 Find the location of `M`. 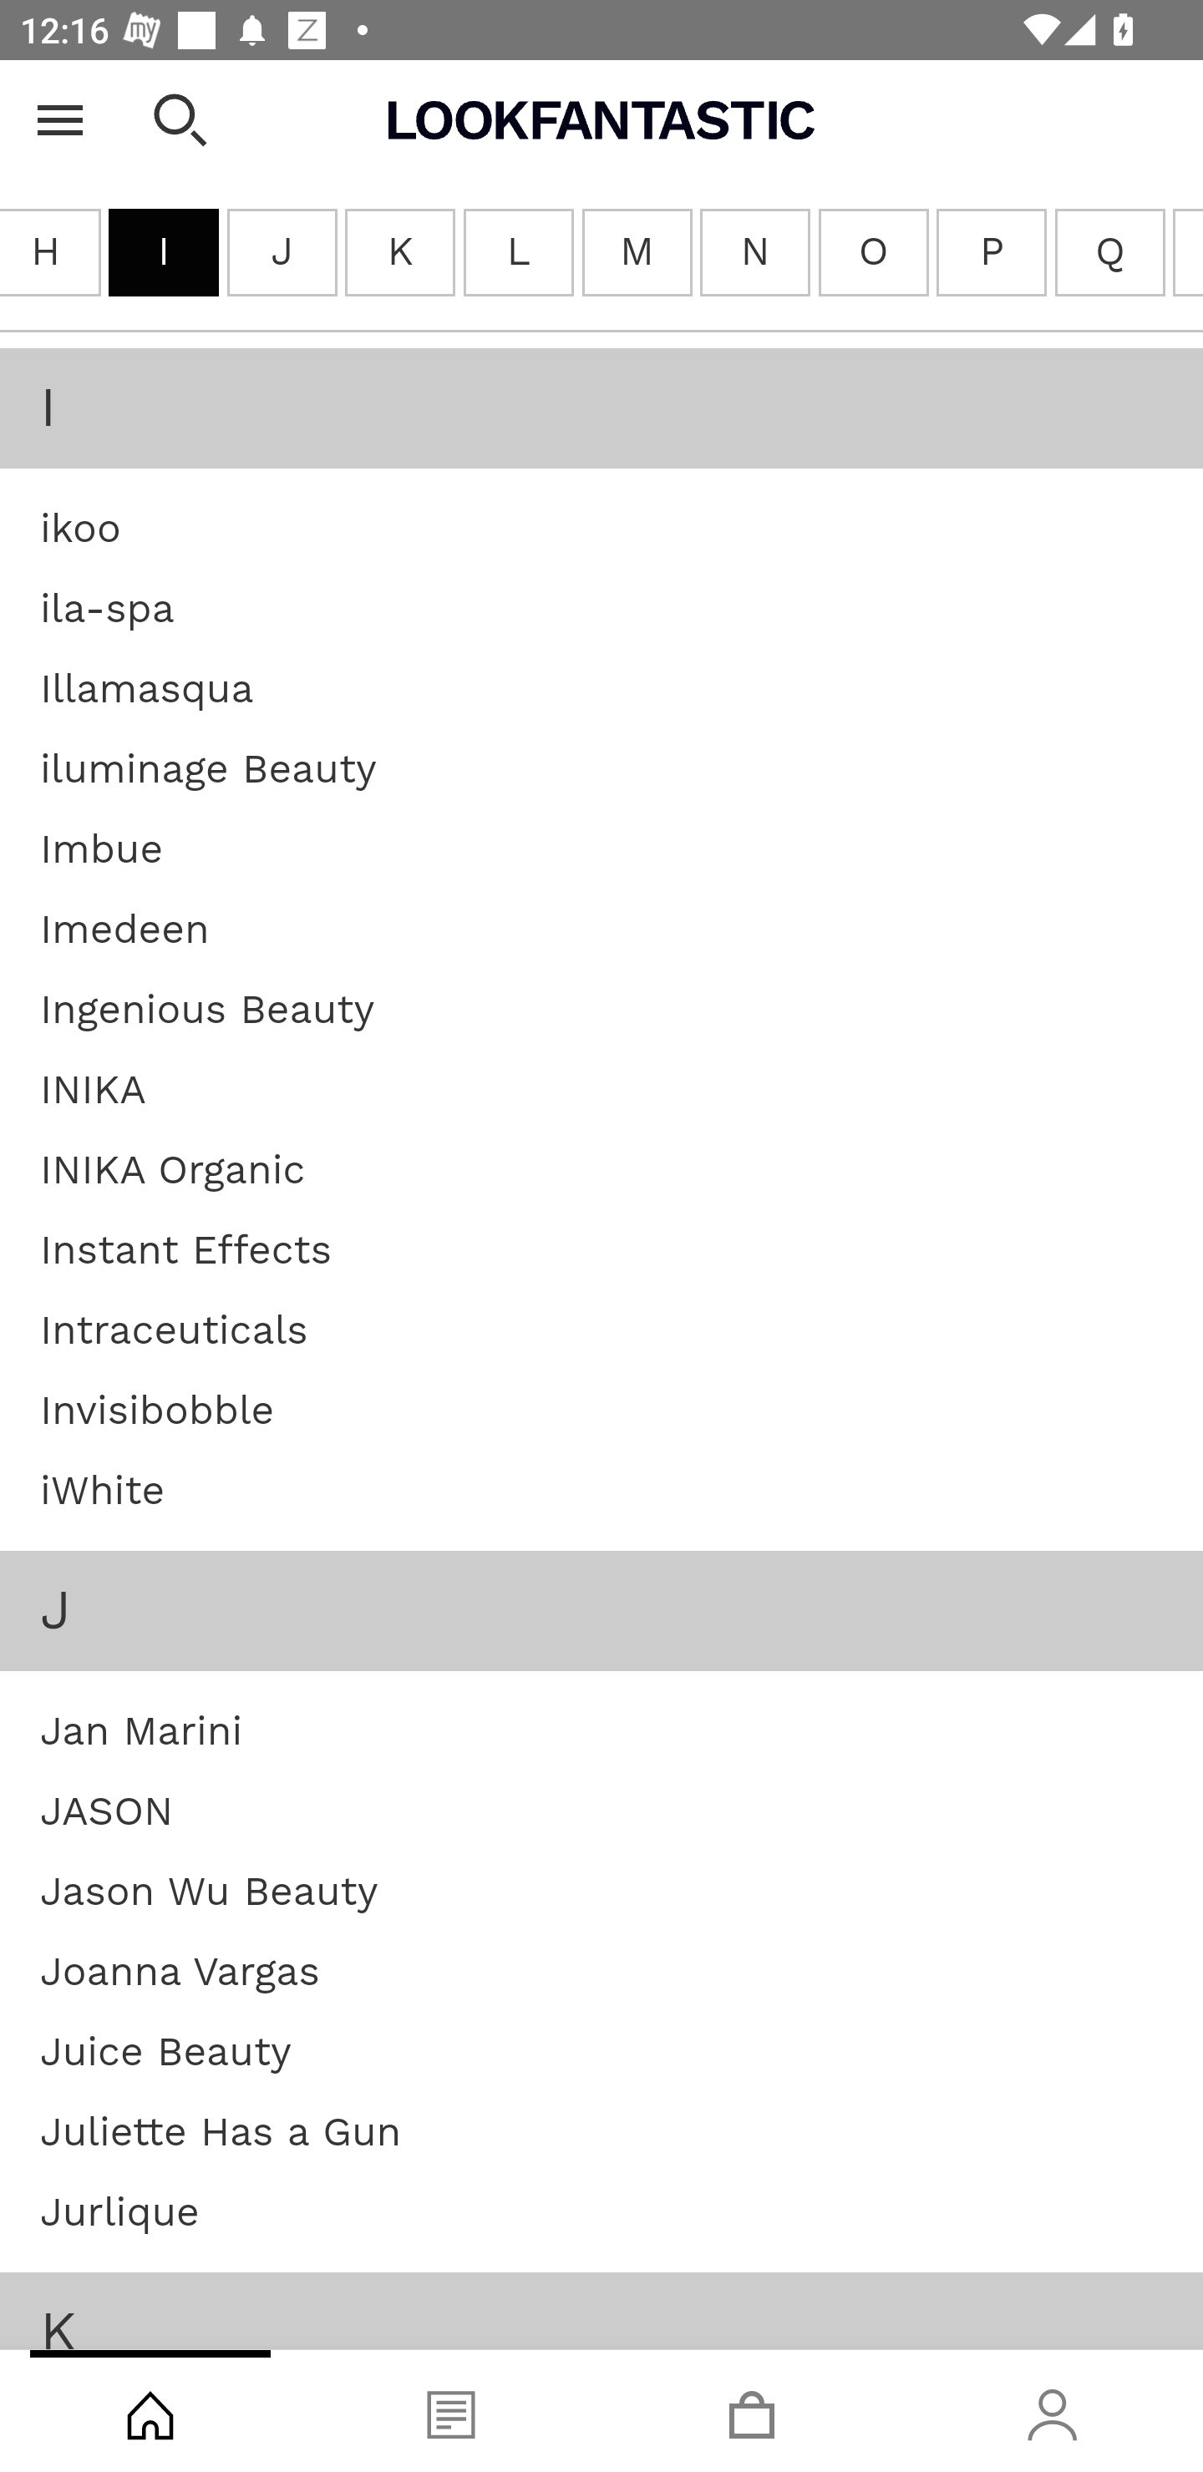

M is located at coordinates (637, 253).